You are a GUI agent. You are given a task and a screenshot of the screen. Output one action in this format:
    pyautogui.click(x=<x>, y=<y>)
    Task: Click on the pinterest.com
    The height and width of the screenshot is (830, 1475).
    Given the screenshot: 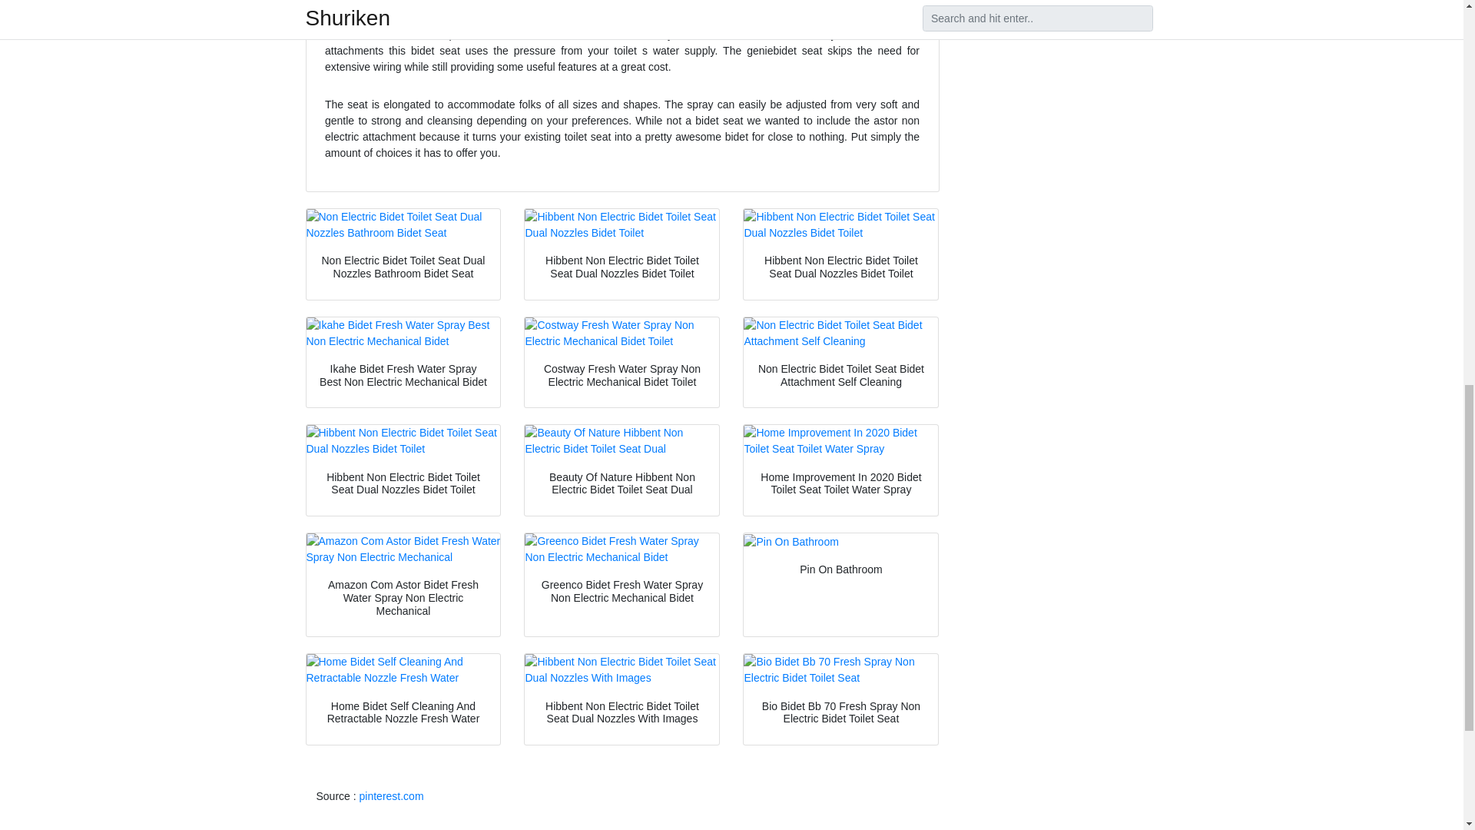 What is the action you would take?
    pyautogui.click(x=392, y=796)
    